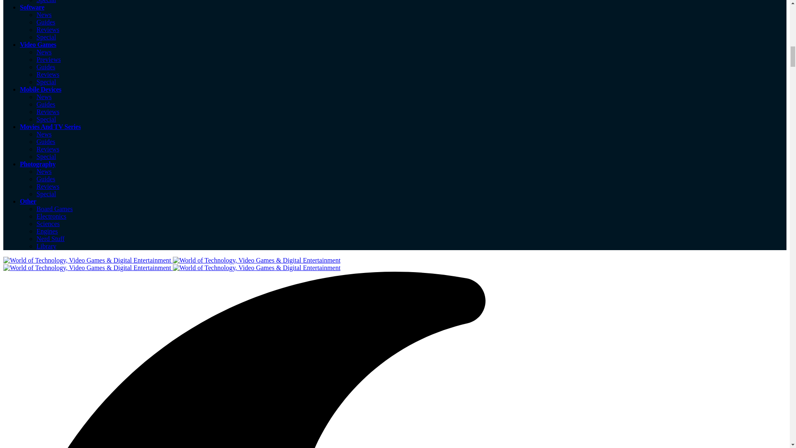 This screenshot has width=796, height=448. What do you see at coordinates (38, 163) in the screenshot?
I see `Photography` at bounding box center [38, 163].